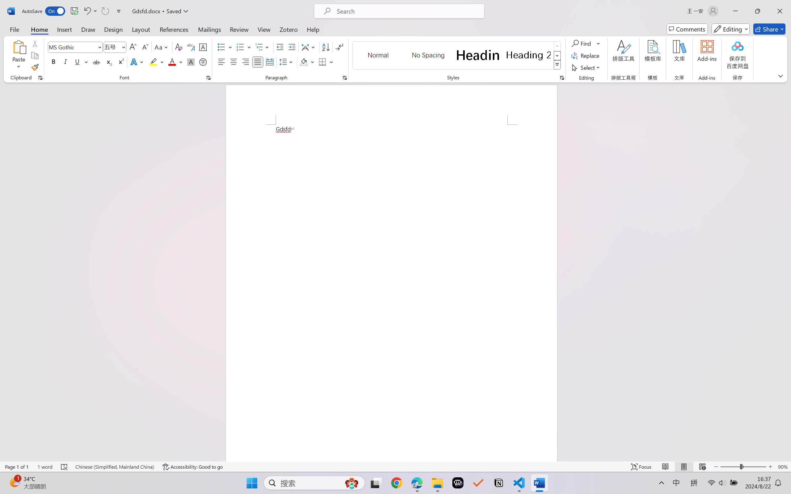 The width and height of the screenshot is (791, 494). I want to click on Styles, so click(557, 65).